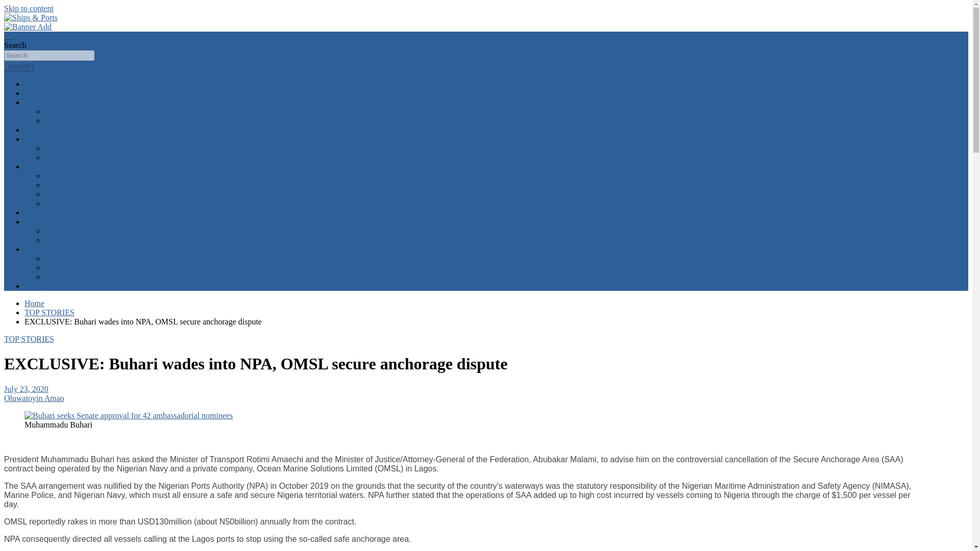 The width and height of the screenshot is (980, 551). I want to click on Top quotes, so click(42, 212).